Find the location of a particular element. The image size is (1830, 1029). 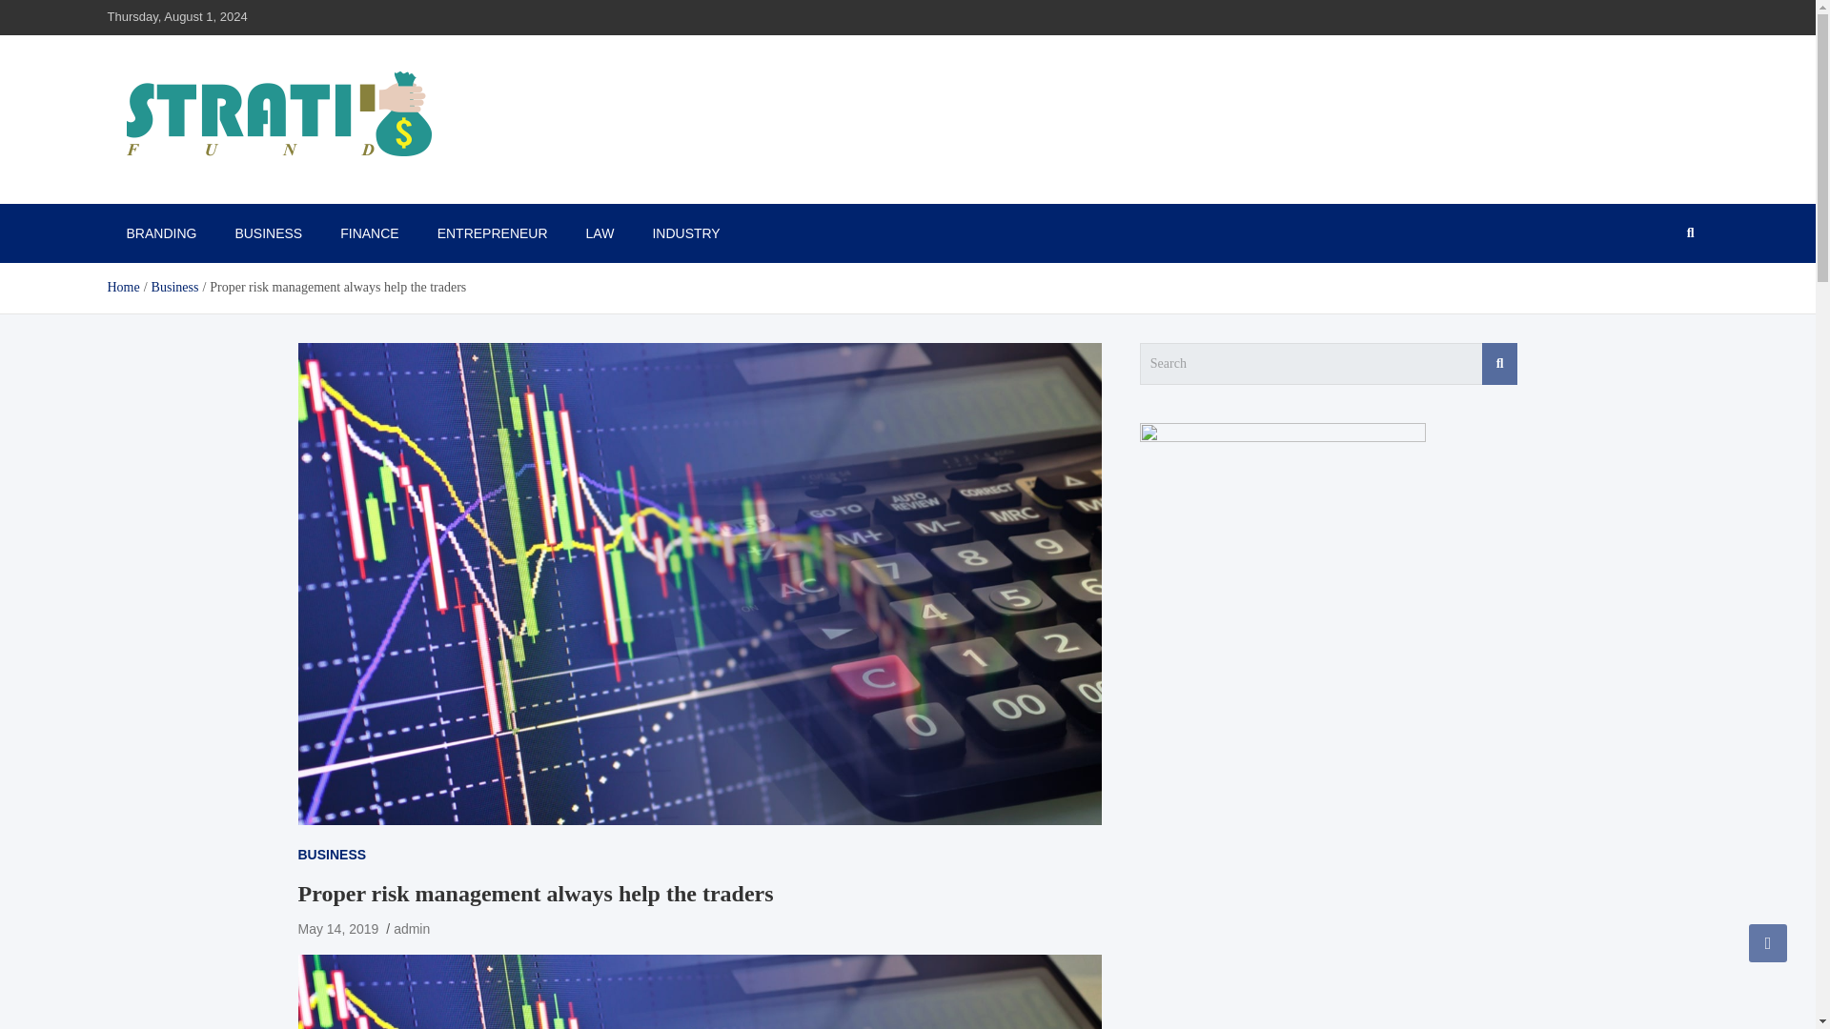

Business is located at coordinates (175, 286).